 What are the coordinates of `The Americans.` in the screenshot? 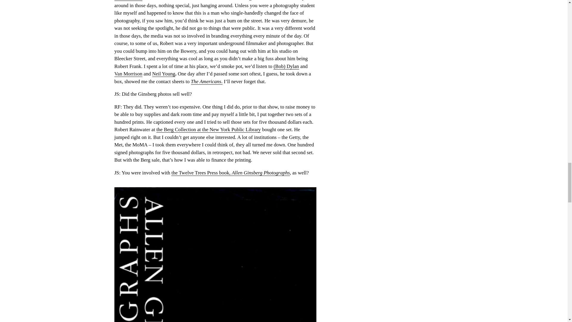 It's located at (207, 82).